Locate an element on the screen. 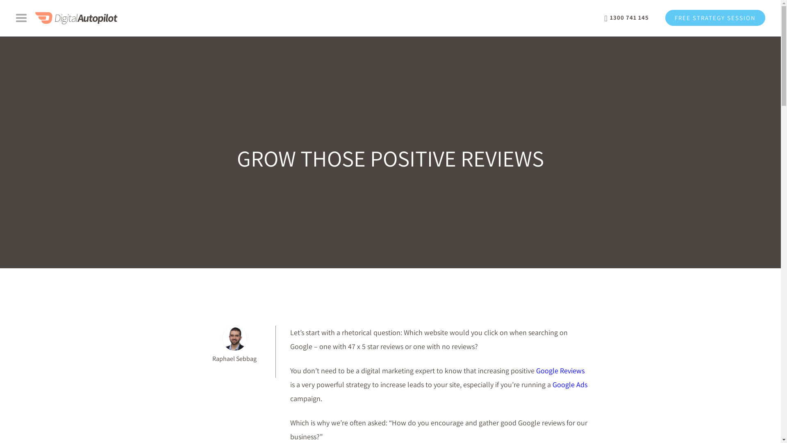  FREE STRATEGY SESSION is located at coordinates (715, 18).